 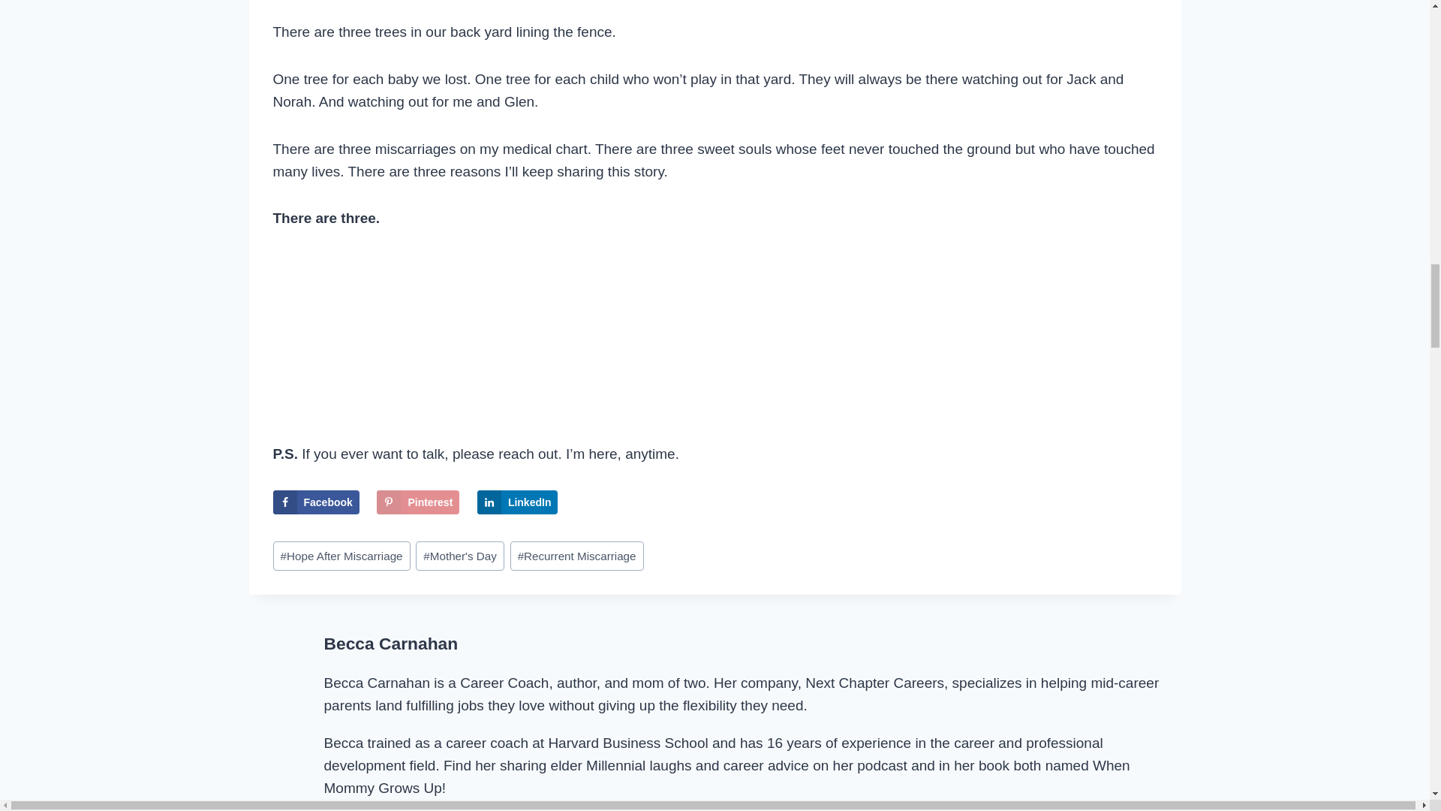 What do you see at coordinates (518, 502) in the screenshot?
I see `Share on LinkedIn` at bounding box center [518, 502].